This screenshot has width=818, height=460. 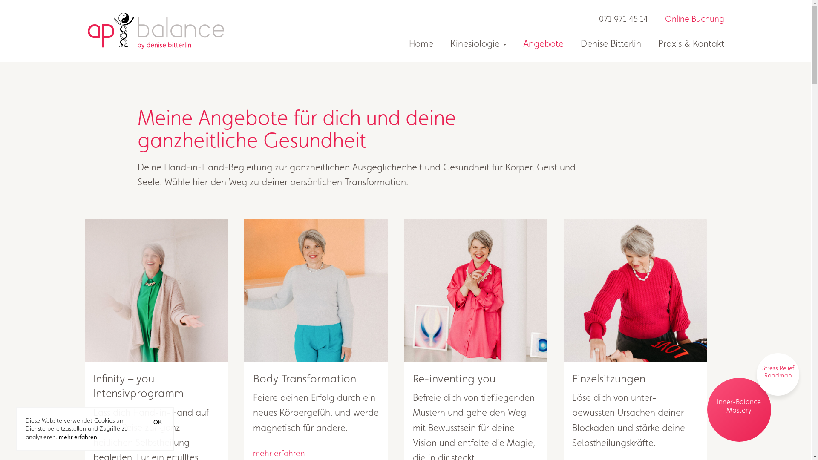 I want to click on Online Buchung, so click(x=686, y=19).